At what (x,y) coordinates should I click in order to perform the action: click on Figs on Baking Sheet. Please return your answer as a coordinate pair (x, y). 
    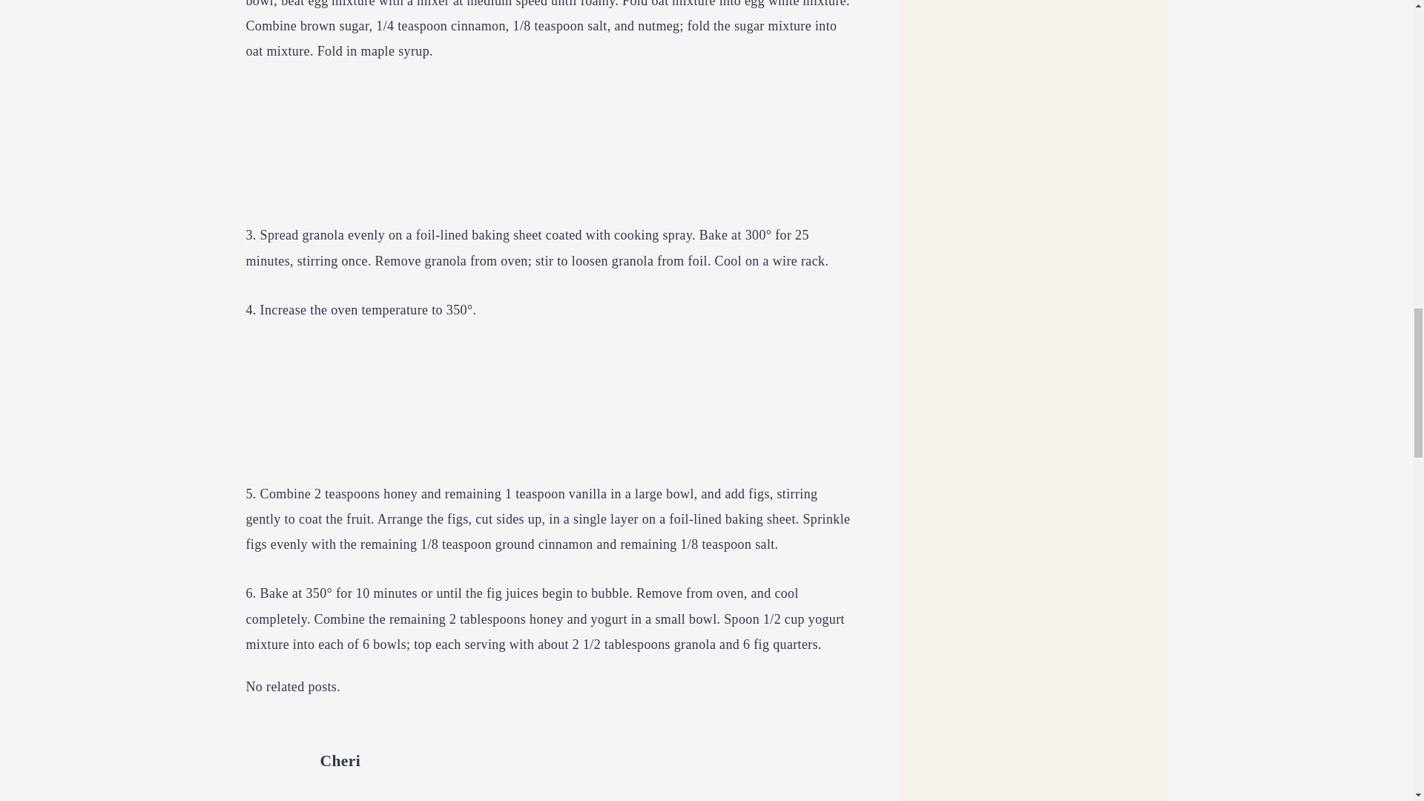
    Looking at the image, I should click on (550, 401).